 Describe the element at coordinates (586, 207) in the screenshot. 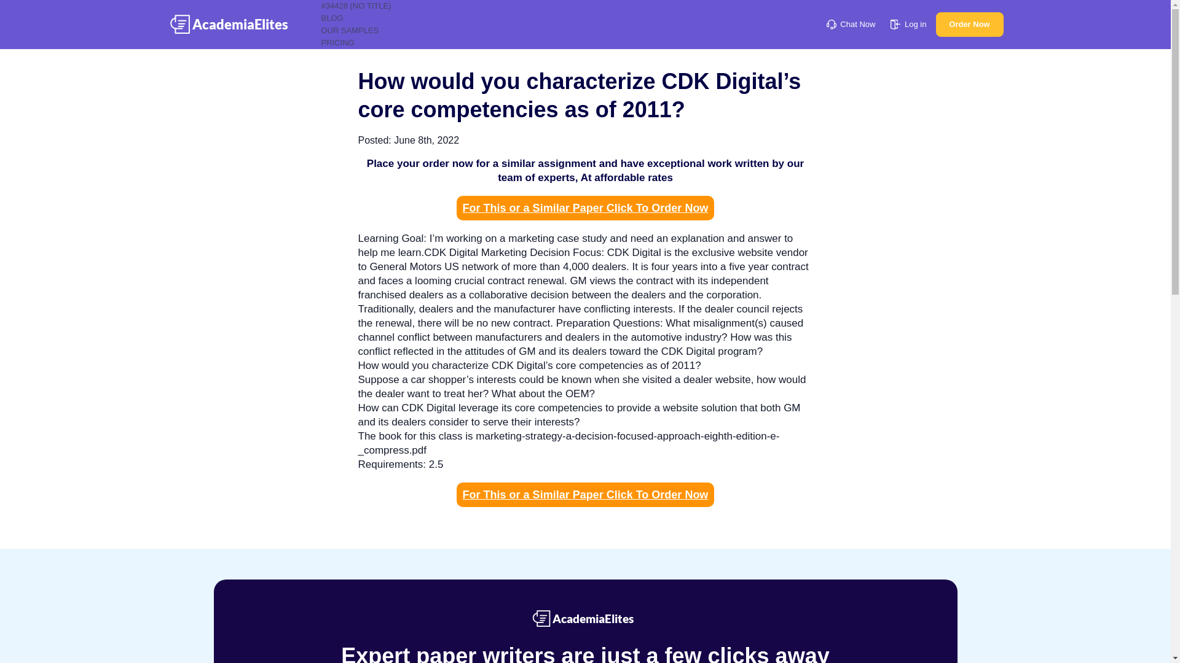

I see `For This or a Similar Paper Click To Order Now` at that location.